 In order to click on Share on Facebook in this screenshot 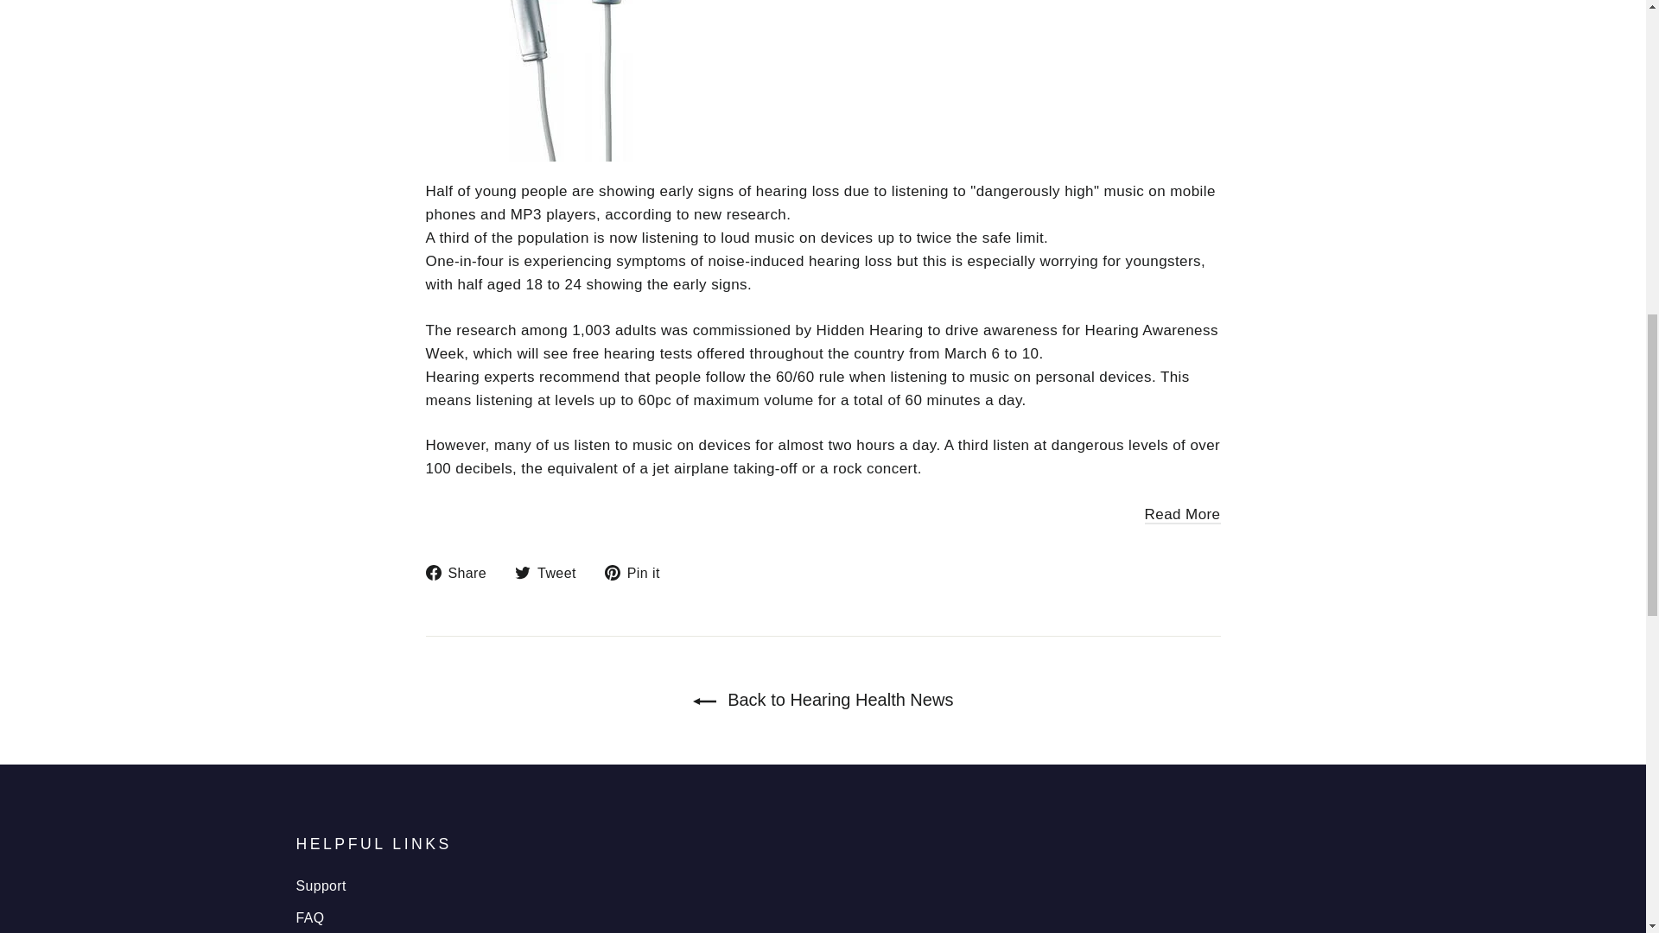, I will do `click(461, 572)`.